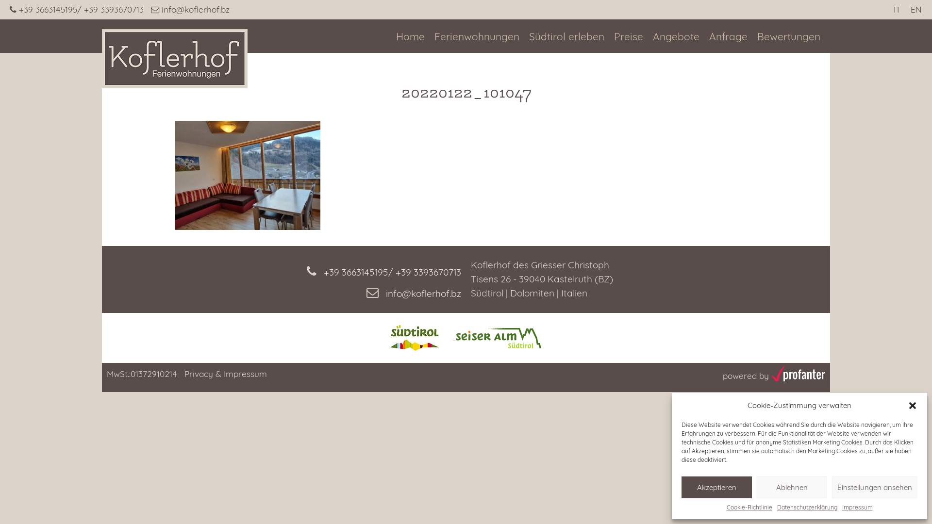 Image resolution: width=932 pixels, height=524 pixels. What do you see at coordinates (282, 290) in the screenshot?
I see `info@koflerhof.bz` at bounding box center [282, 290].